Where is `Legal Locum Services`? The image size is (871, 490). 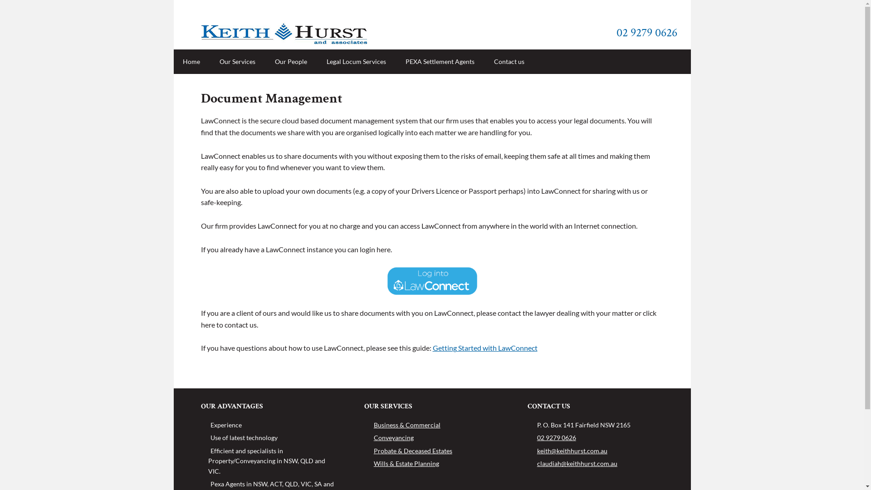
Legal Locum Services is located at coordinates (357, 62).